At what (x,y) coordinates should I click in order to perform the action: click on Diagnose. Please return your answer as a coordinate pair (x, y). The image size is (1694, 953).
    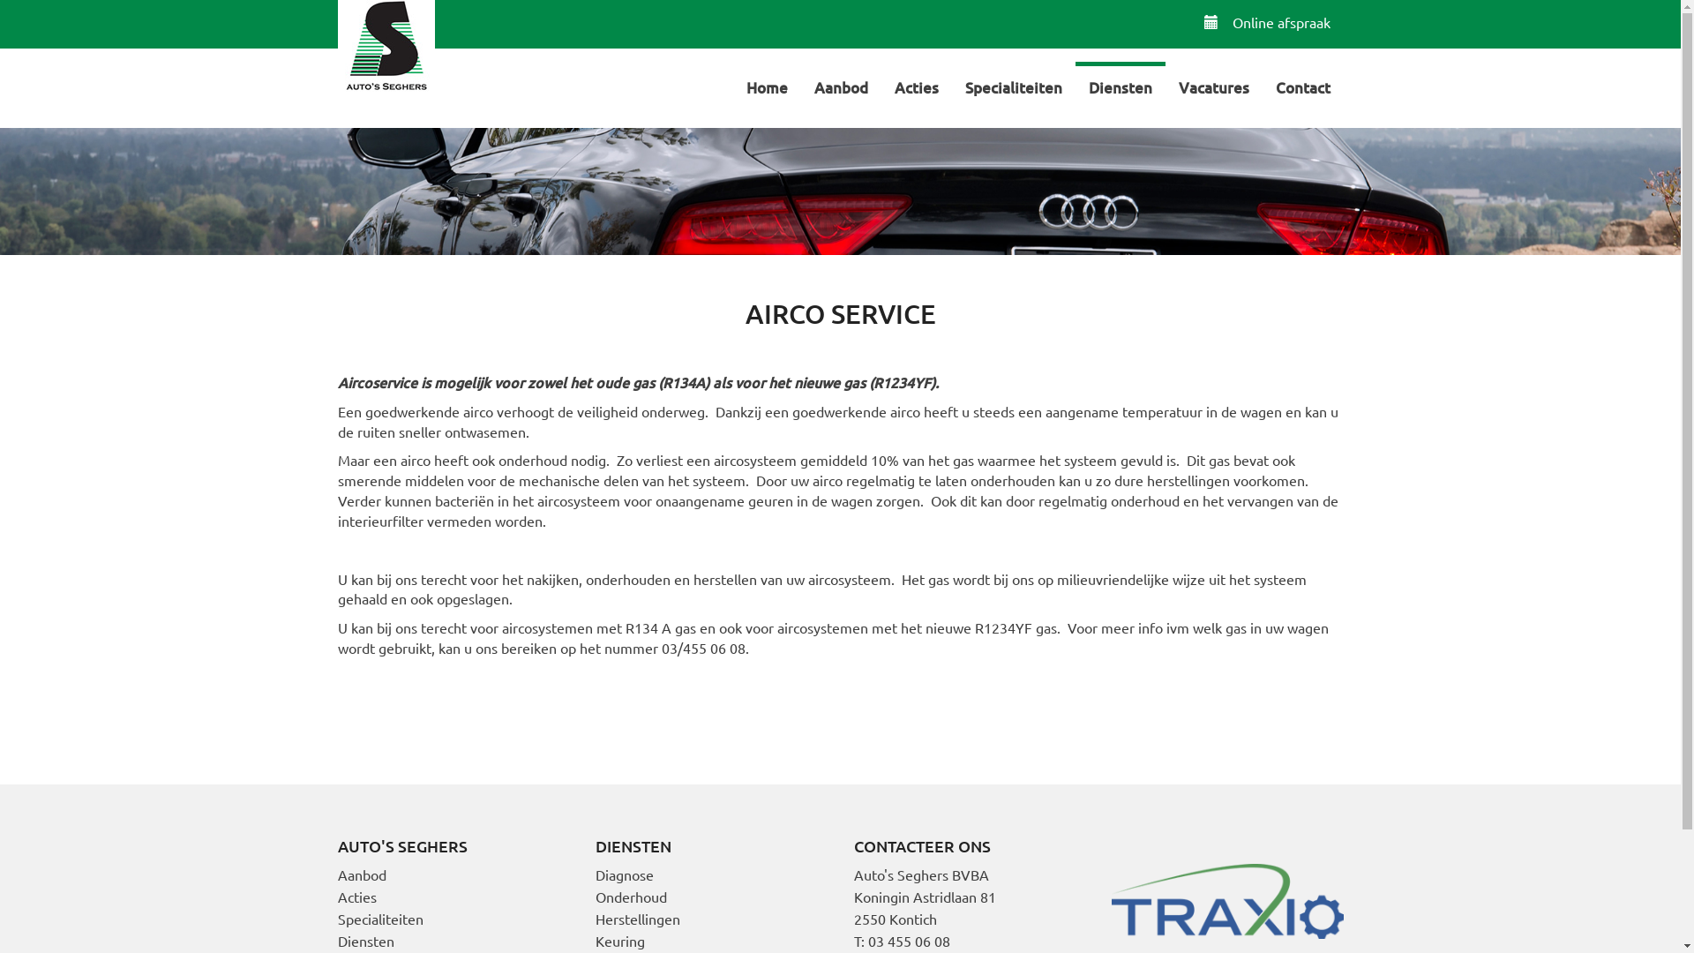
    Looking at the image, I should click on (625, 874).